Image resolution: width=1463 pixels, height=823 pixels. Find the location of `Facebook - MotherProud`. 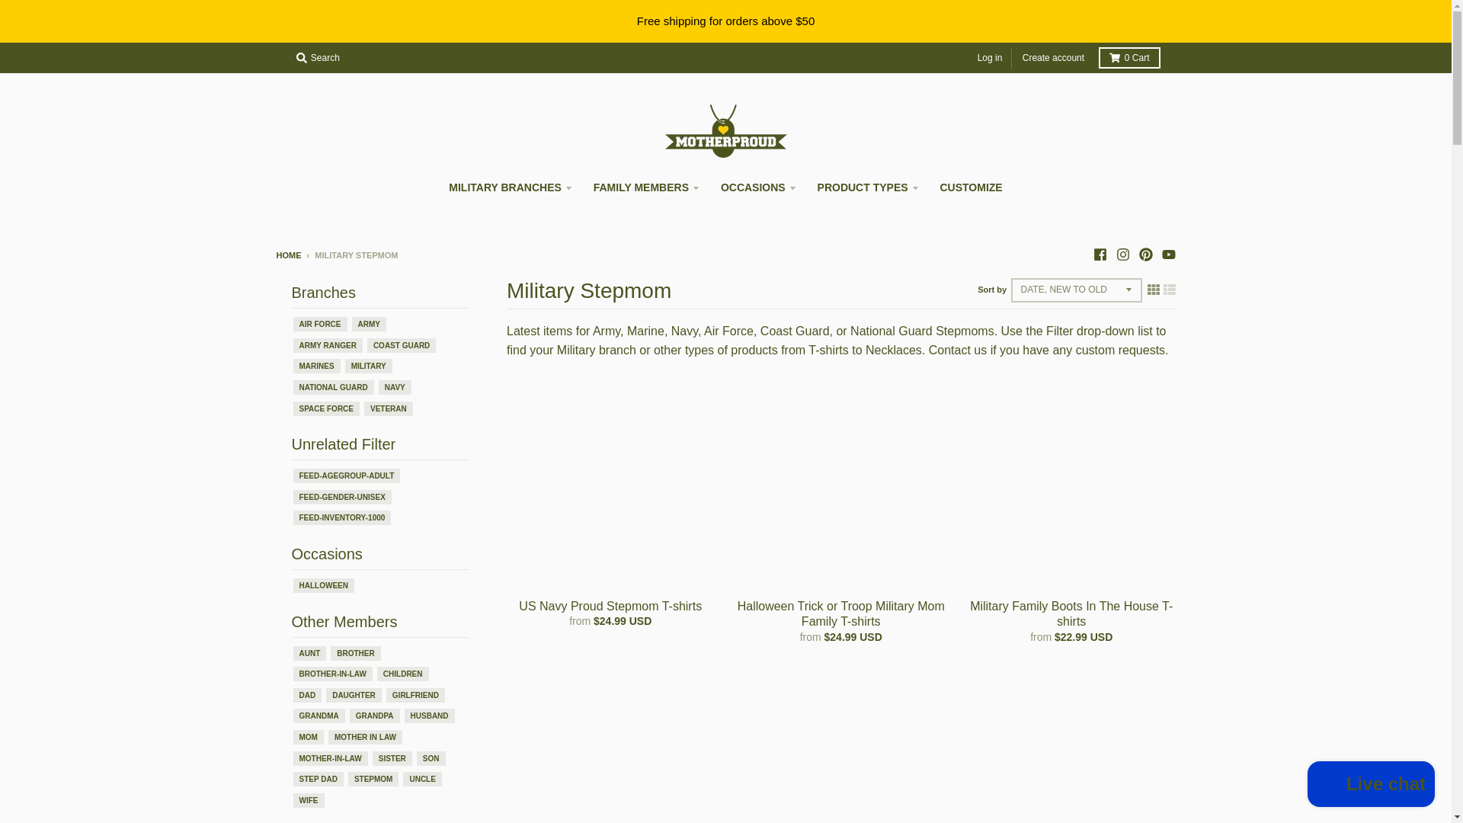

Facebook - MotherProud is located at coordinates (1099, 255).